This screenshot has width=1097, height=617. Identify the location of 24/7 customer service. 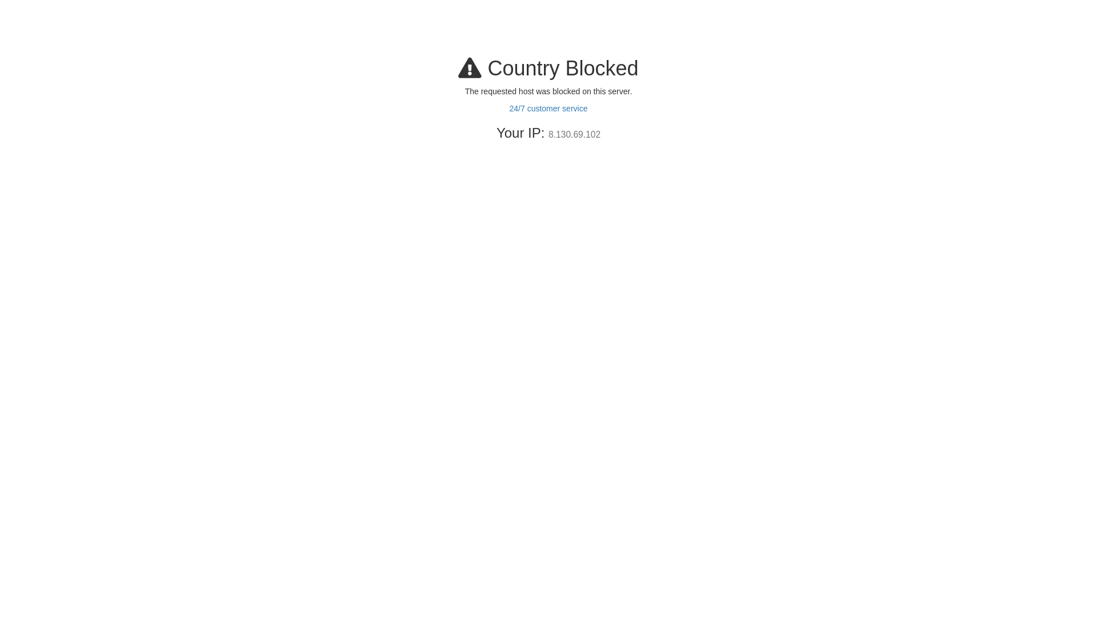
(548, 109).